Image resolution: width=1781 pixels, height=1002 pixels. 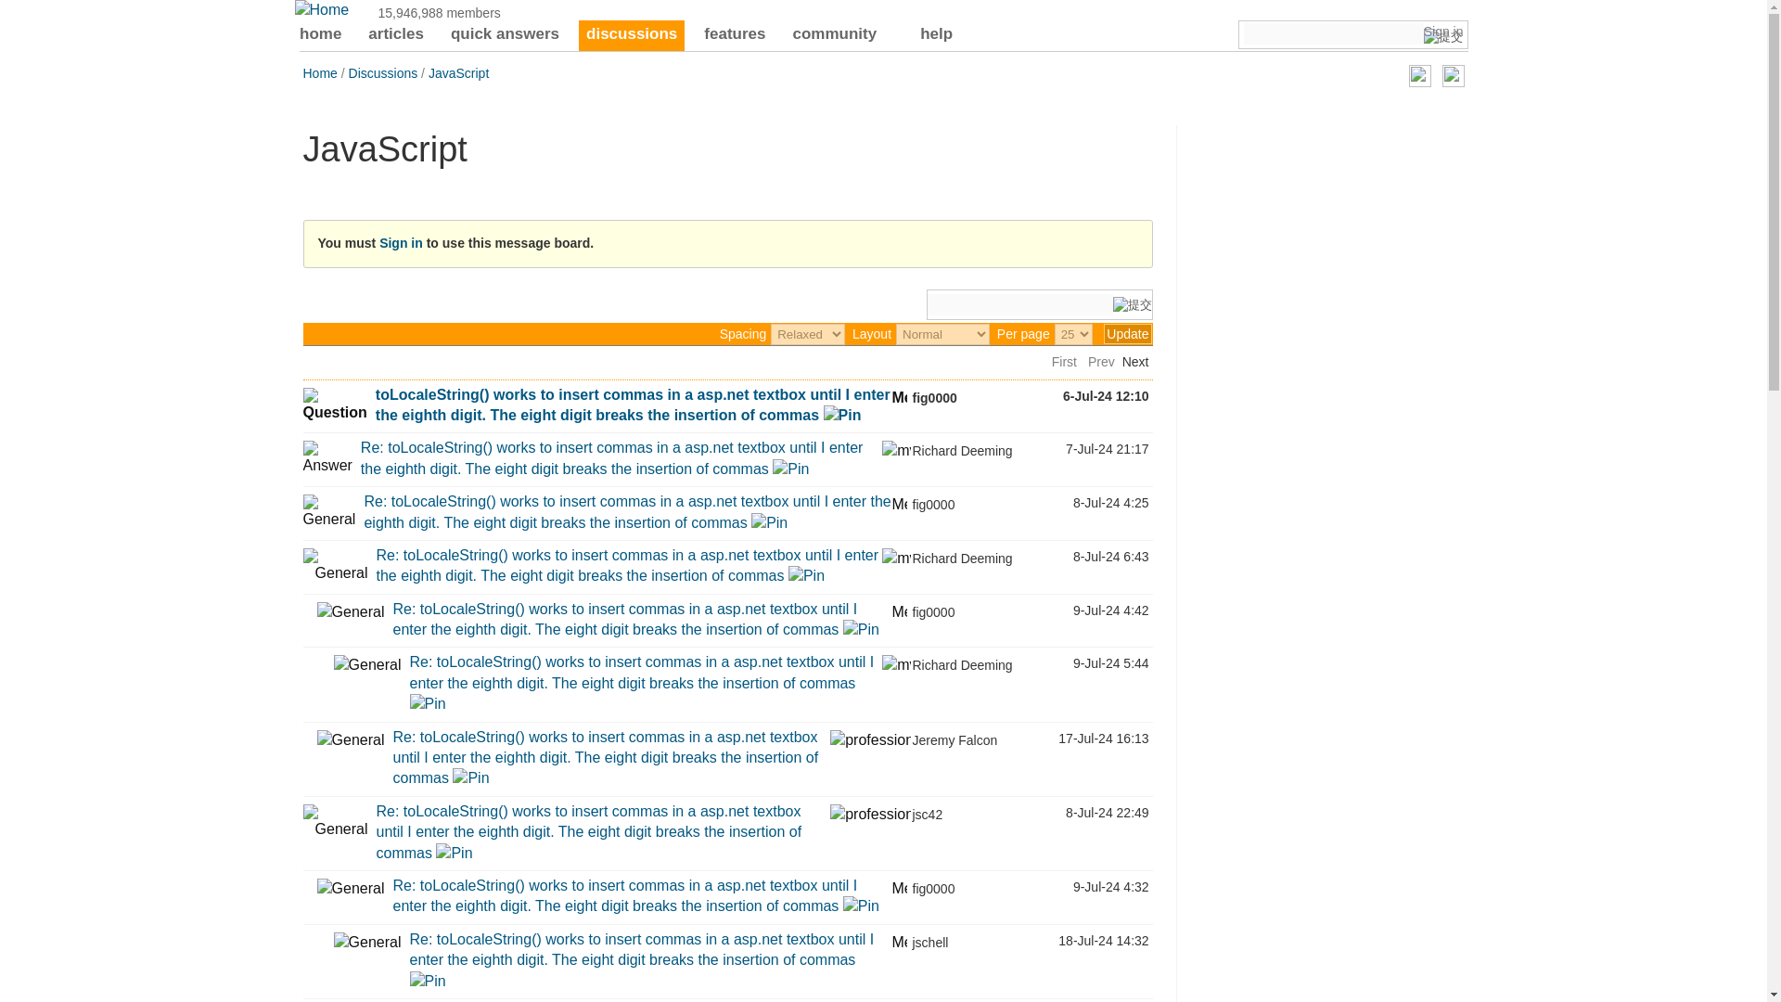 I want to click on Question, so click(x=334, y=405).